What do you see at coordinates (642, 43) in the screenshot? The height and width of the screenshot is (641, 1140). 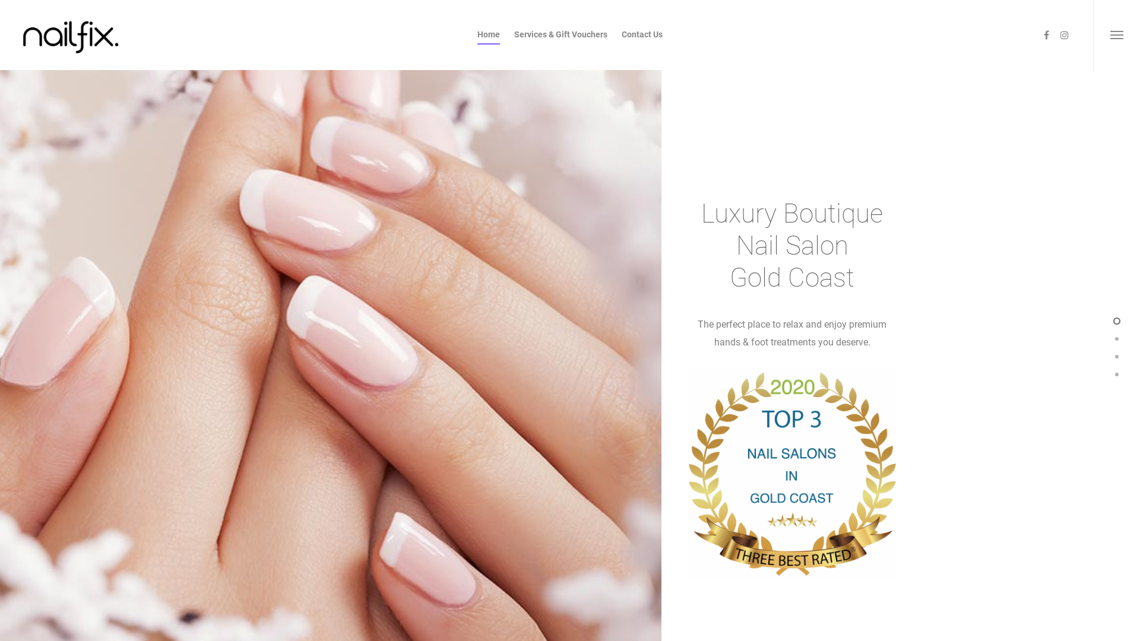 I see `Contact Us` at bounding box center [642, 43].